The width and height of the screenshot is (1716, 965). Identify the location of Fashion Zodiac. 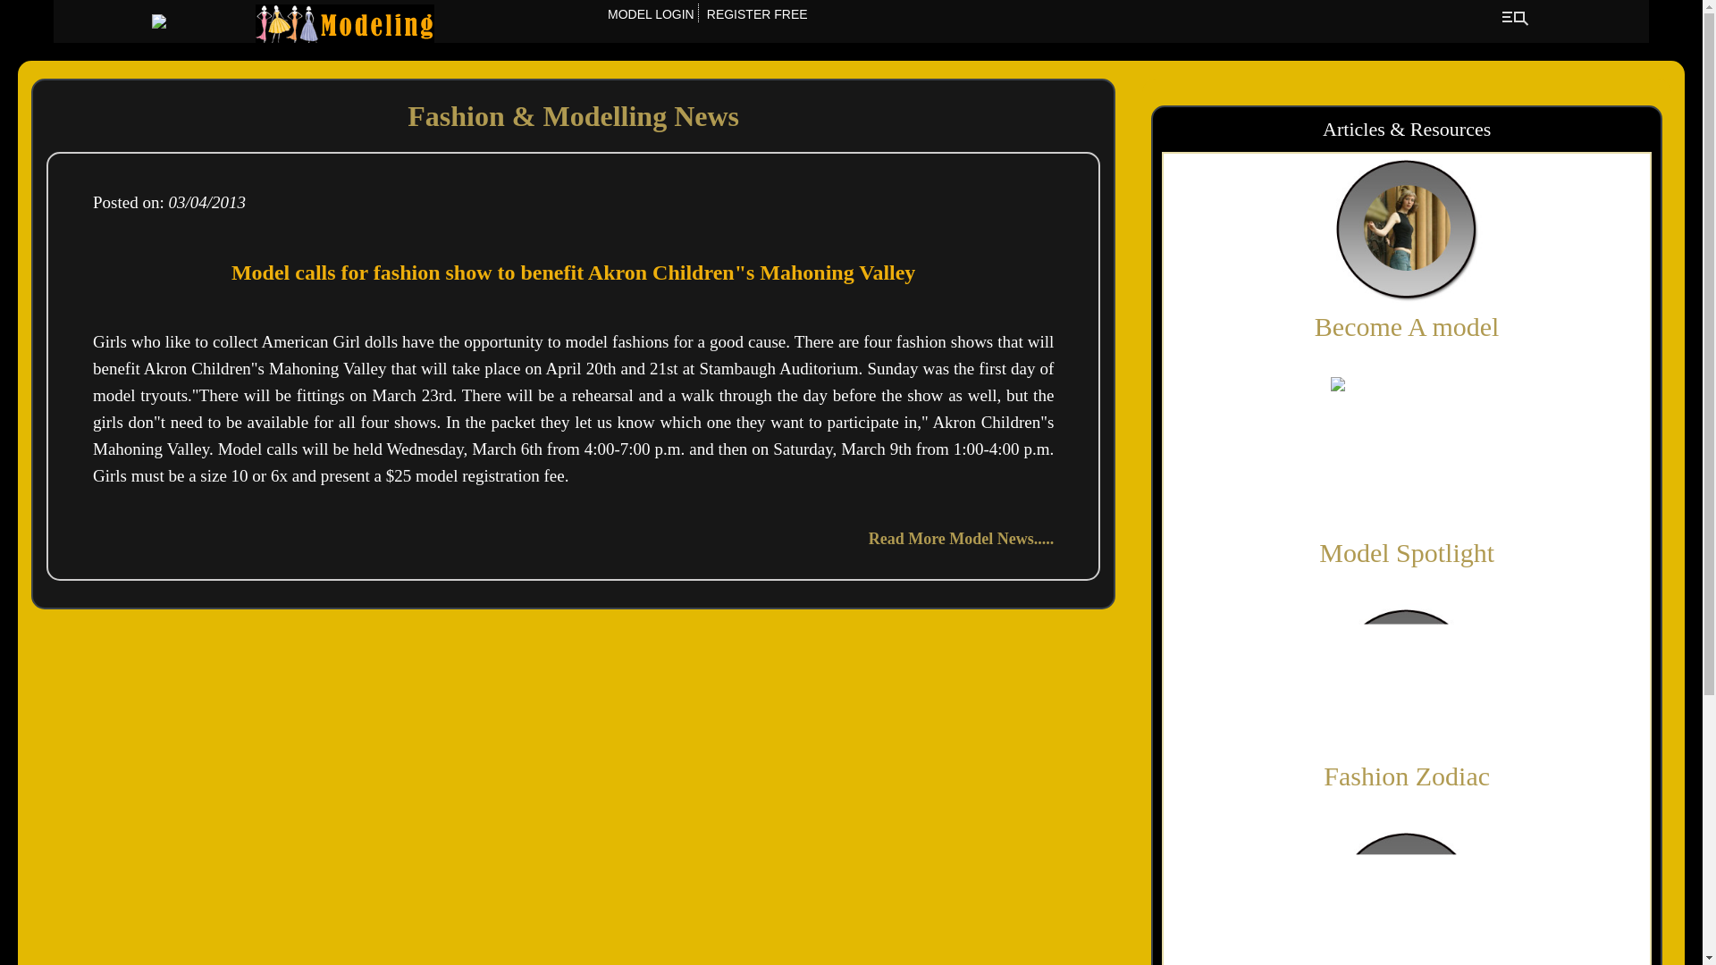
(1406, 776).